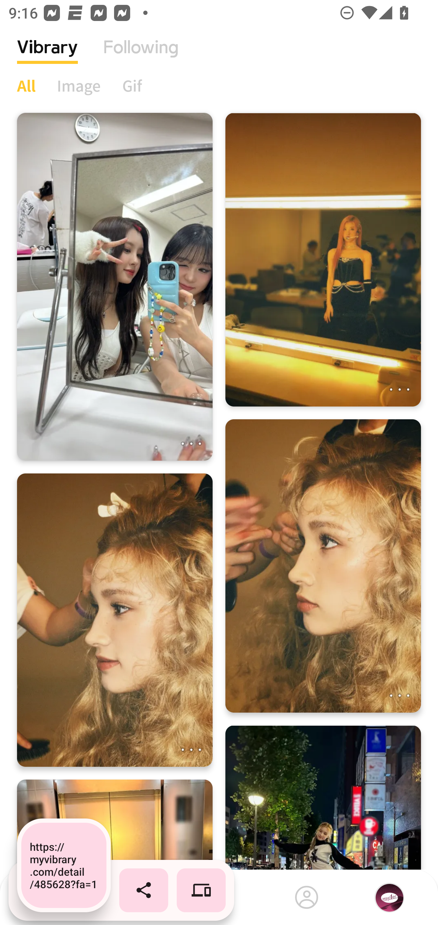 Image resolution: width=438 pixels, height=925 pixels. Describe the element at coordinates (79, 86) in the screenshot. I see `Image` at that location.